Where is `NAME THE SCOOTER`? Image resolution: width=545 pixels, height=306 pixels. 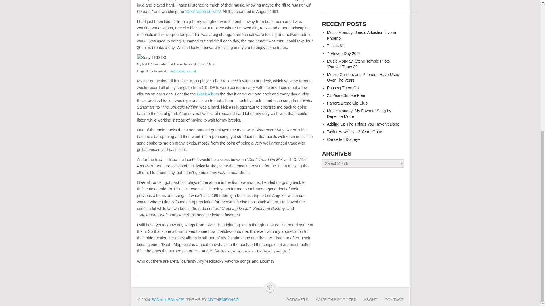 NAME THE SCOOTER is located at coordinates (332, 299).